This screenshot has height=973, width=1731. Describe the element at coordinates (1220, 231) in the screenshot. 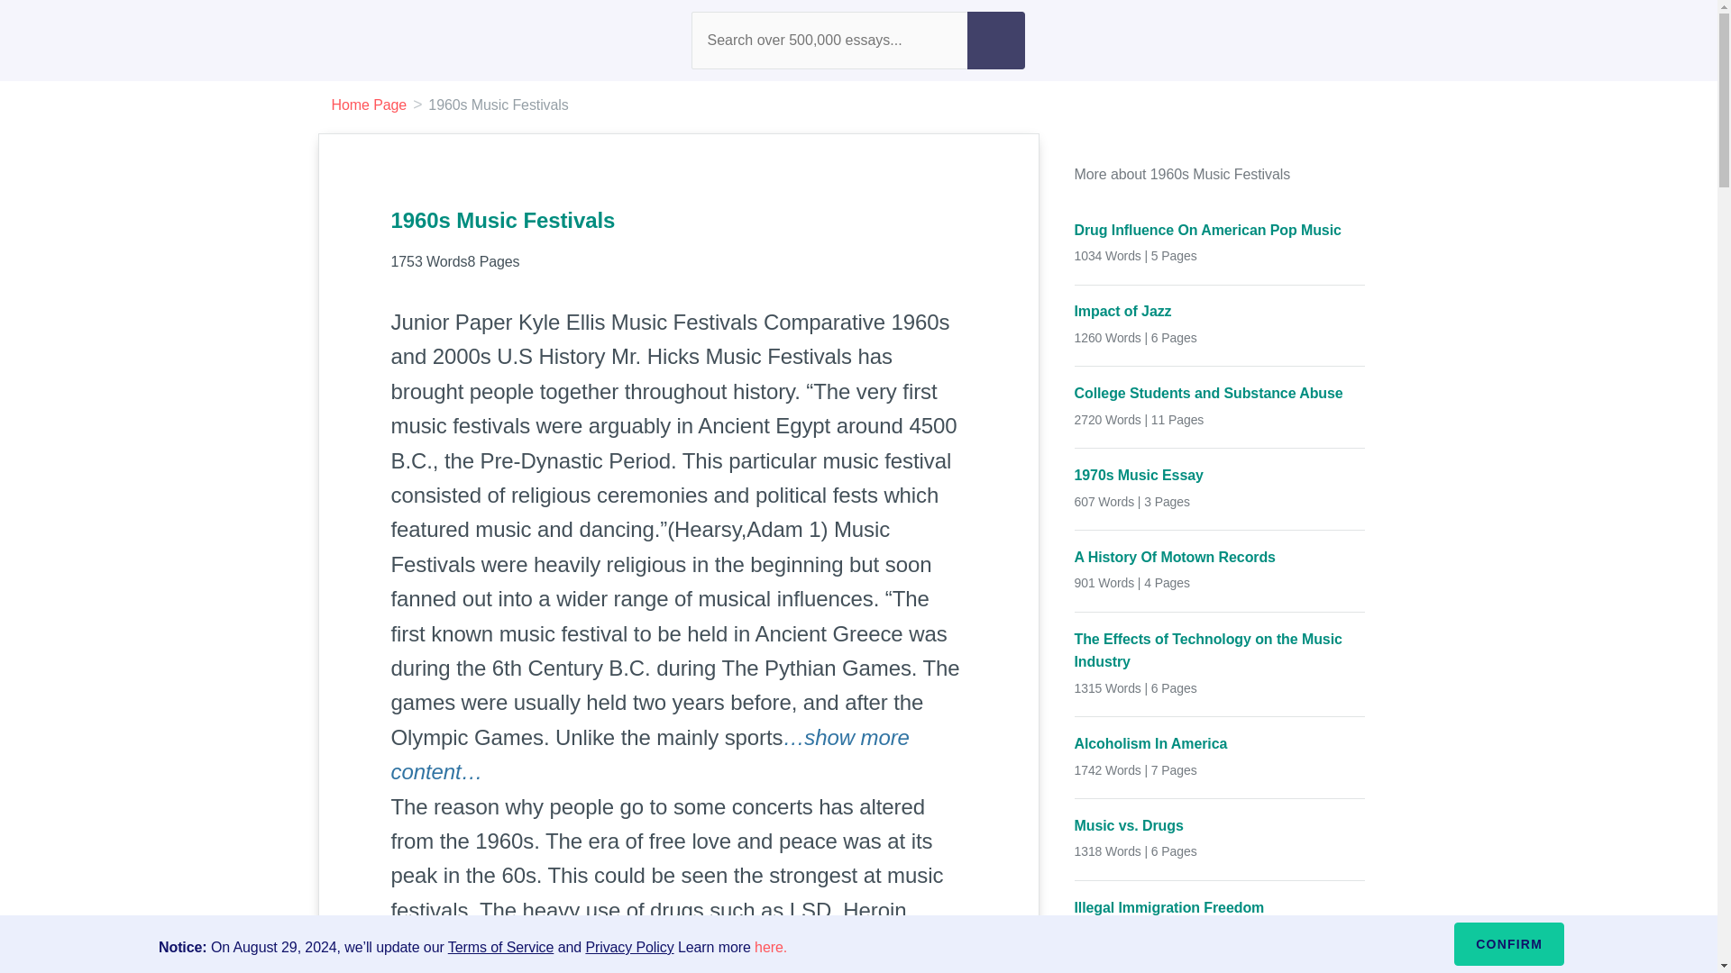

I see `Drug Influence On American Pop Music` at that location.